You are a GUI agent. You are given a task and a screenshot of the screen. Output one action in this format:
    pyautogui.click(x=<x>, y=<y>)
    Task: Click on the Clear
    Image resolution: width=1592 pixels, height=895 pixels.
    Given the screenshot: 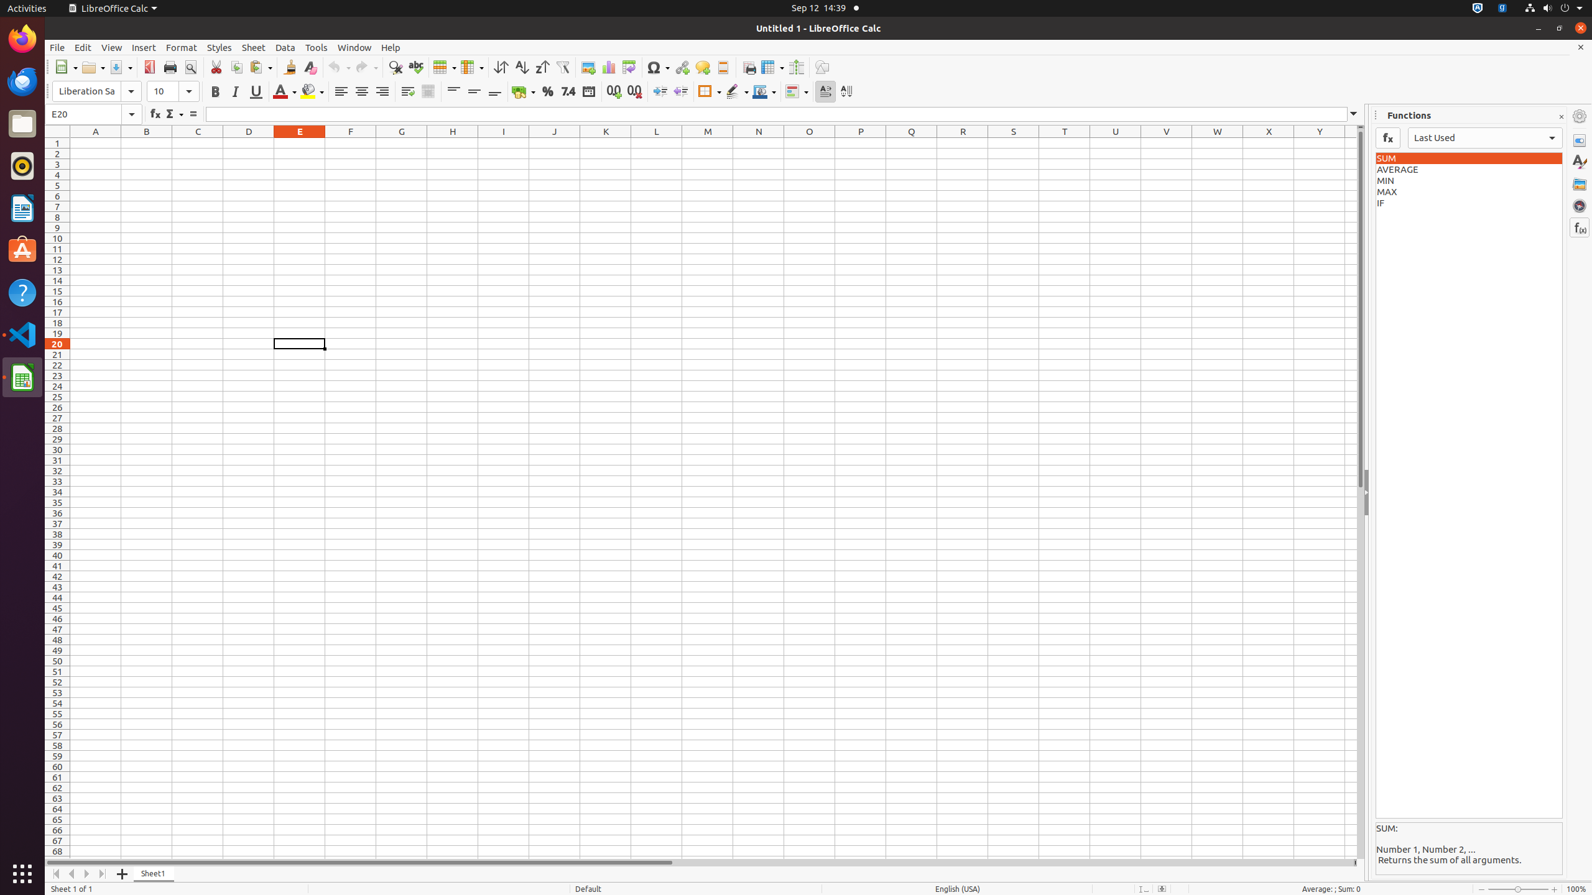 What is the action you would take?
    pyautogui.click(x=310, y=67)
    